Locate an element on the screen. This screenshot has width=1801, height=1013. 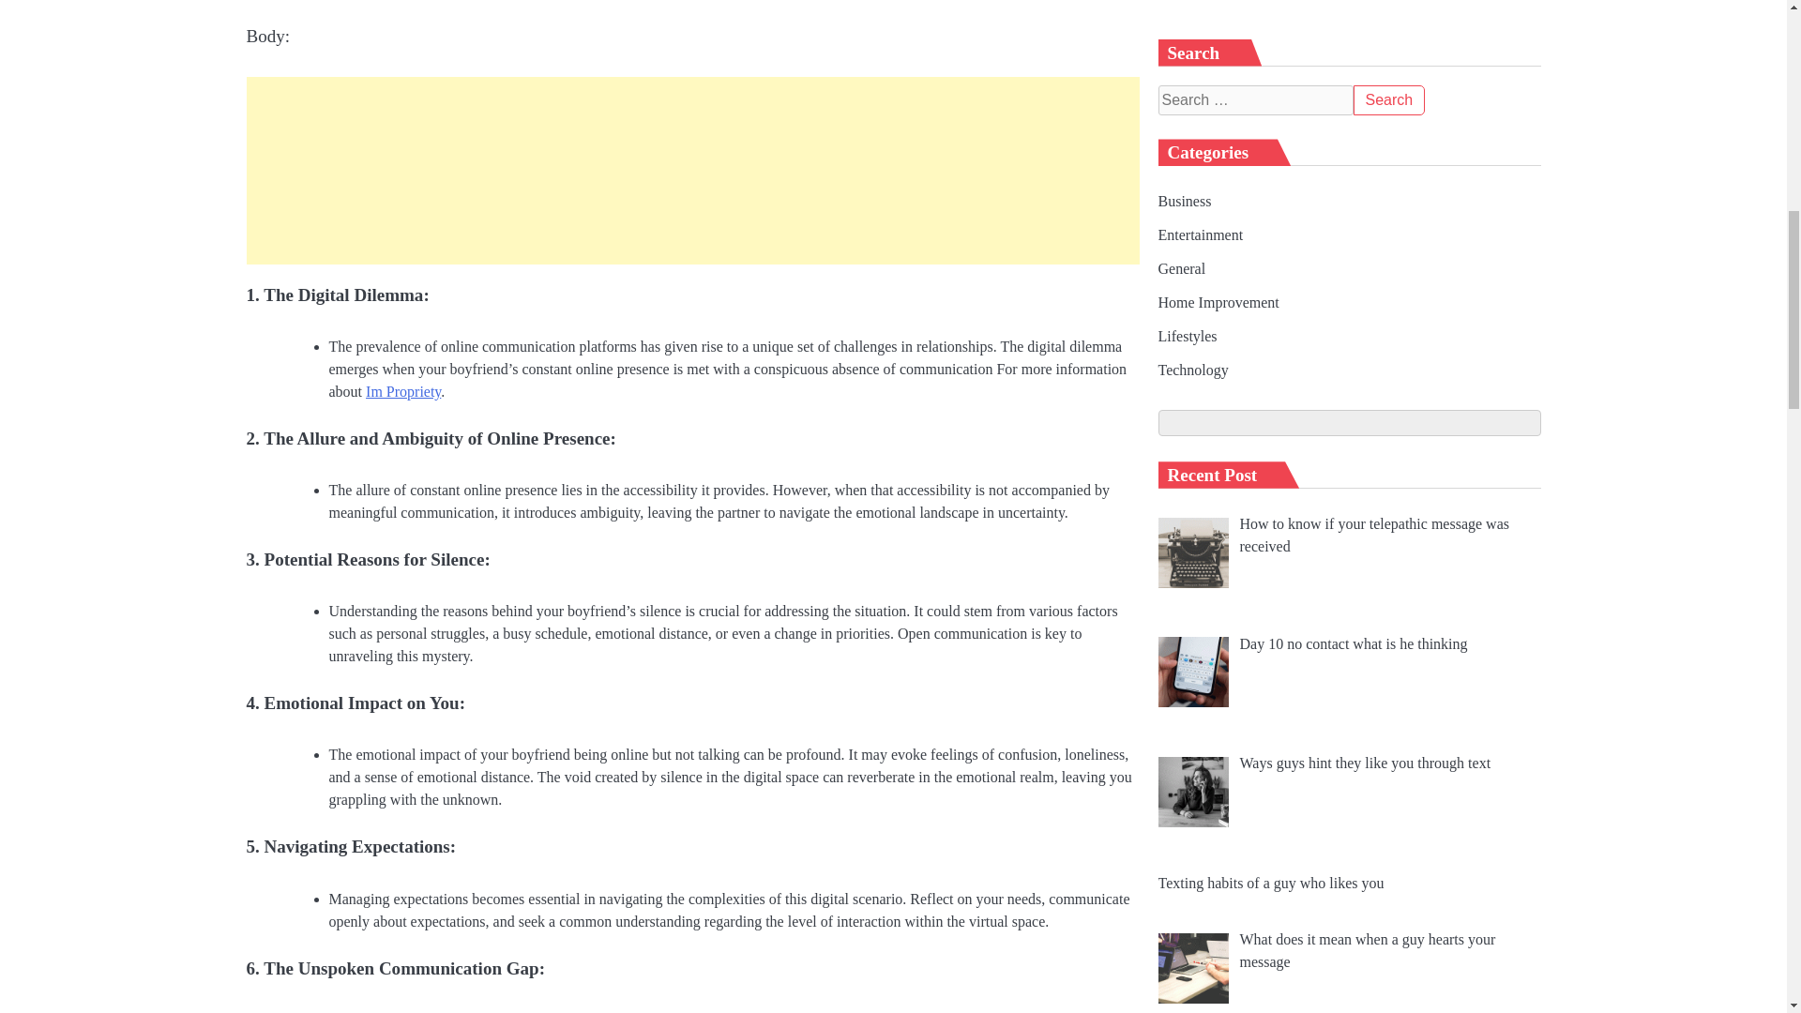
Im Propriety is located at coordinates (403, 391).